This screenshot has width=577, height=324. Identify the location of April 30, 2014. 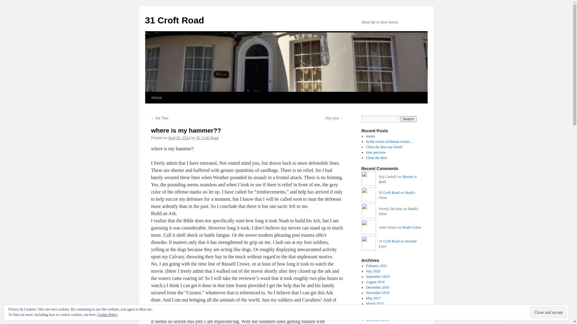
(179, 138).